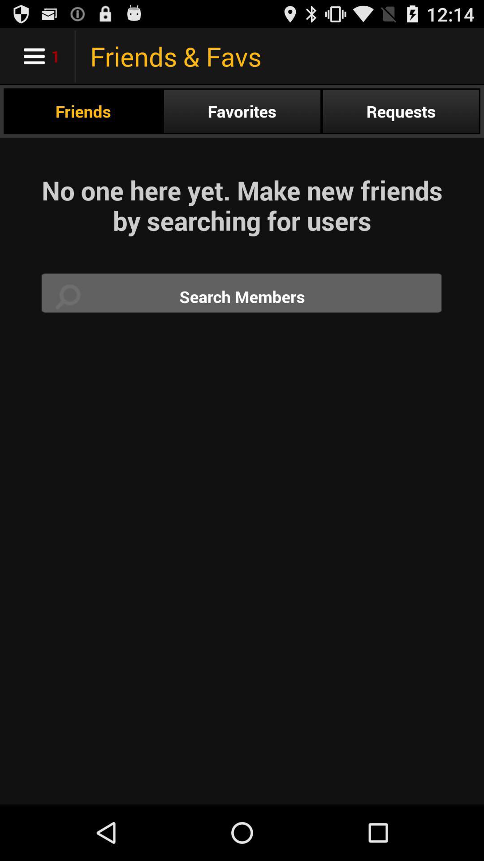 The width and height of the screenshot is (484, 861). What do you see at coordinates (242, 111) in the screenshot?
I see `open app above the no one here` at bounding box center [242, 111].